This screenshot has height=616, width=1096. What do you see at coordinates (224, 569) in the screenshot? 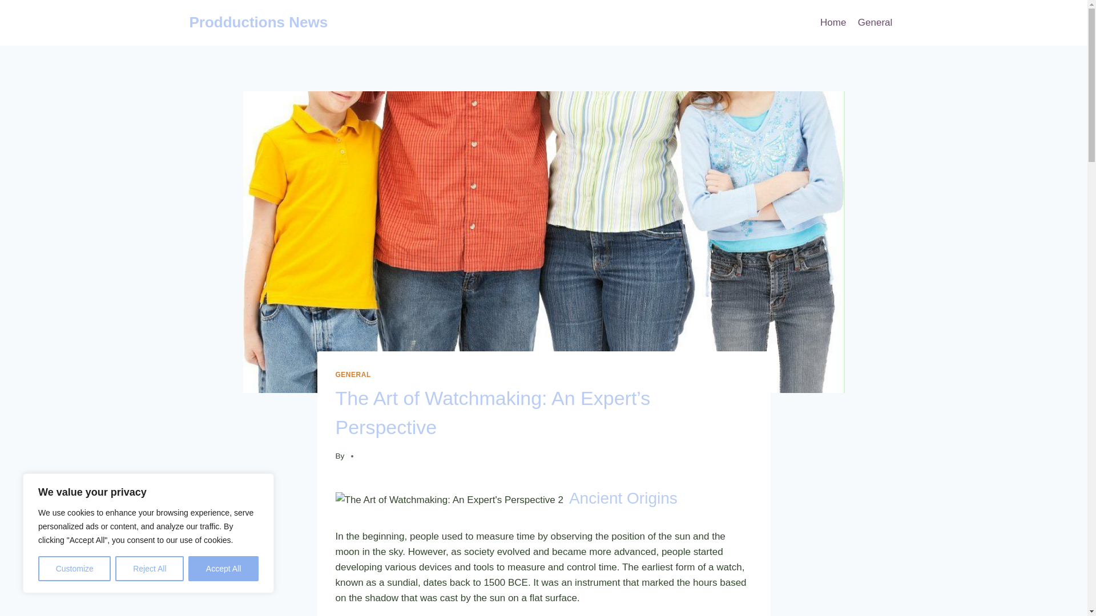
I see `Accept All` at bounding box center [224, 569].